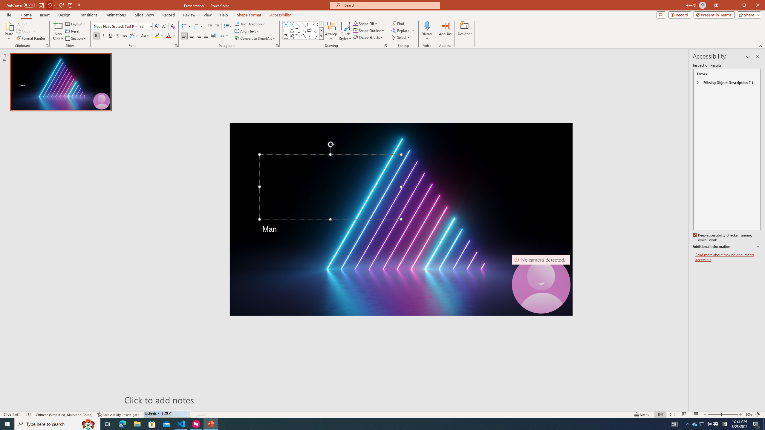 The height and width of the screenshot is (430, 765). What do you see at coordinates (277, 46) in the screenshot?
I see `Paragraph...` at bounding box center [277, 46].